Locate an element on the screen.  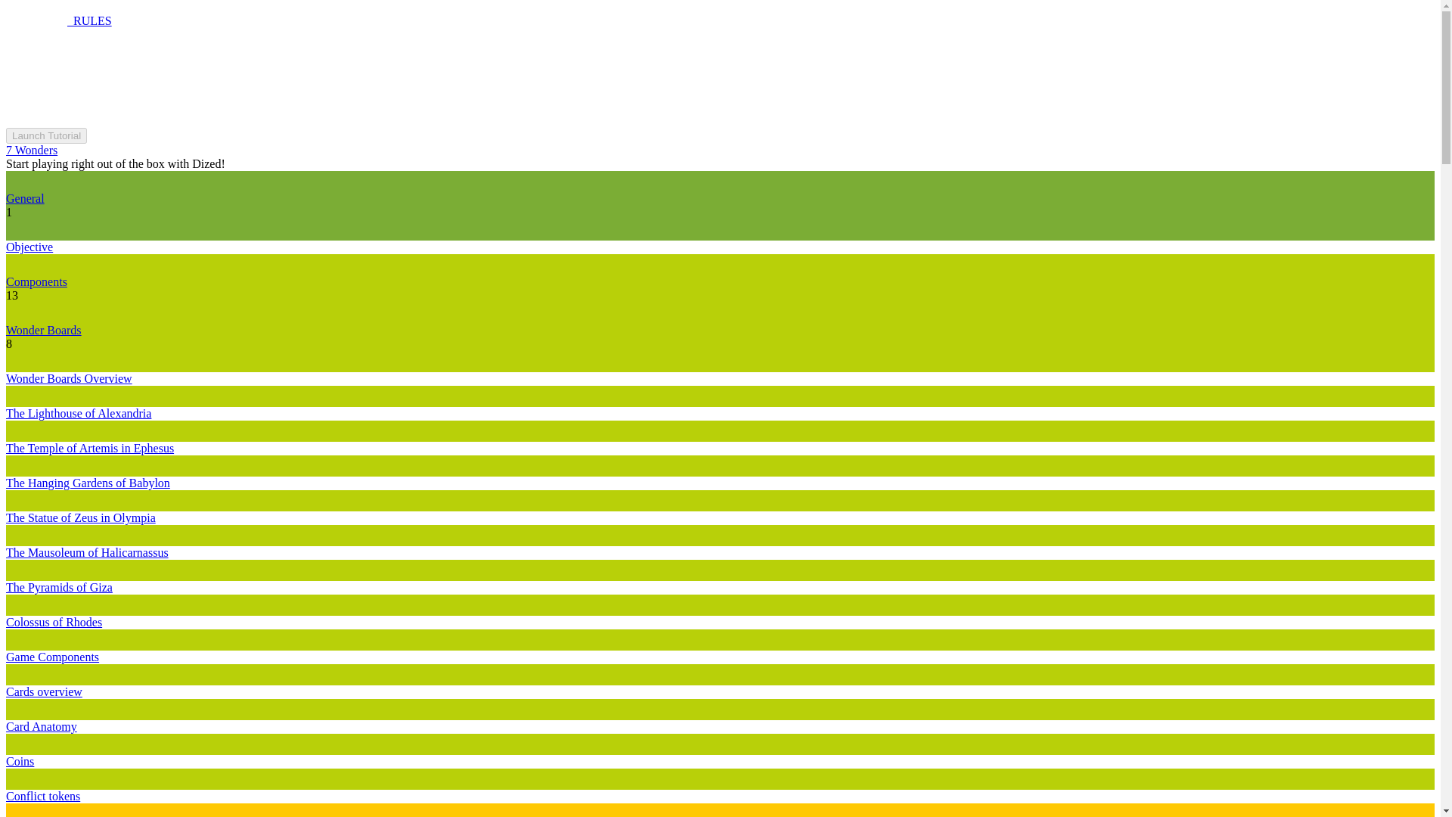
Launch Tutorial is located at coordinates (46, 135).